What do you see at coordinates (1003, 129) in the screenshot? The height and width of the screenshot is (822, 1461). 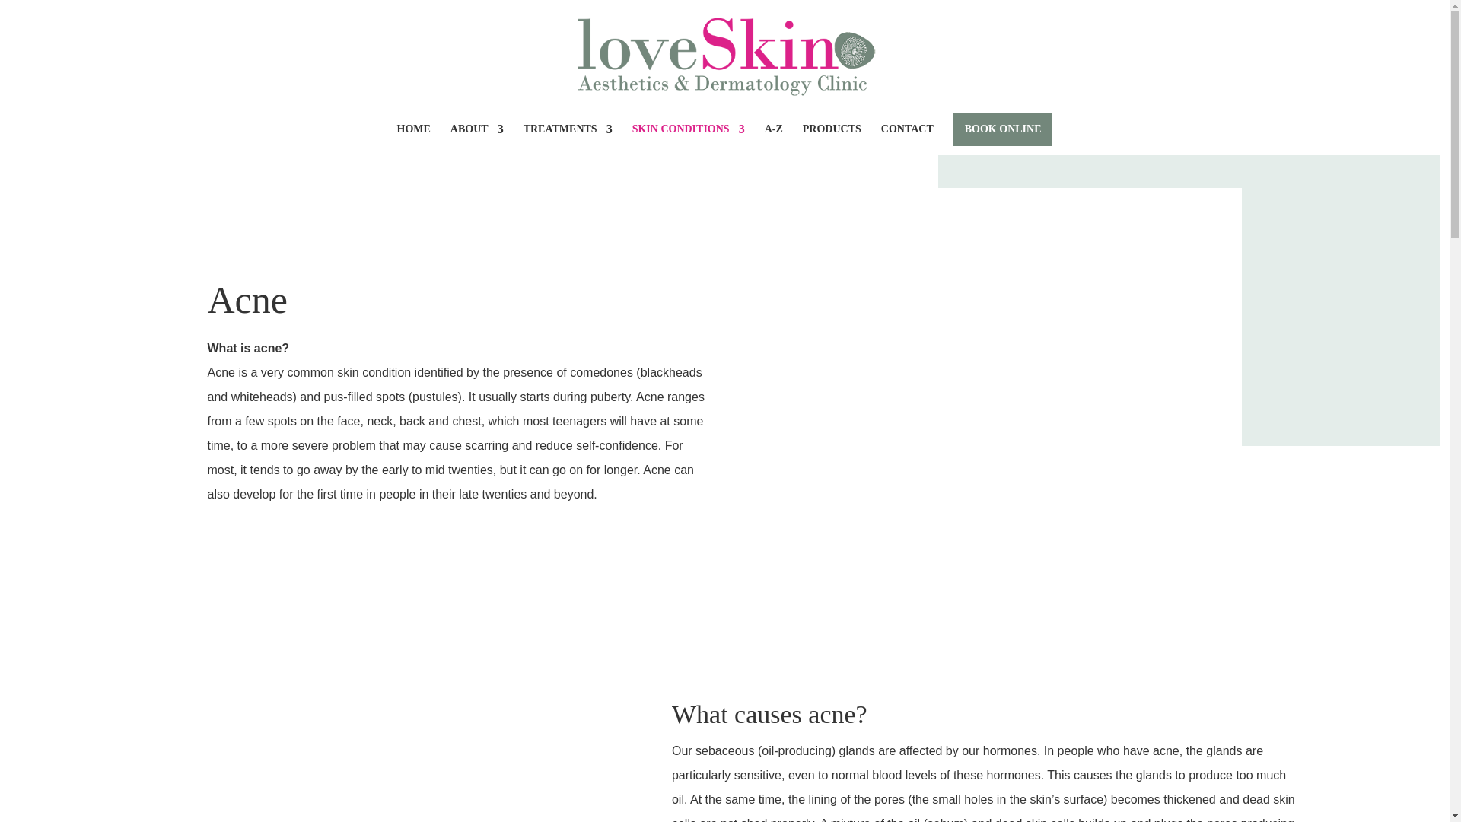 I see `BOOK ONLINE` at bounding box center [1003, 129].